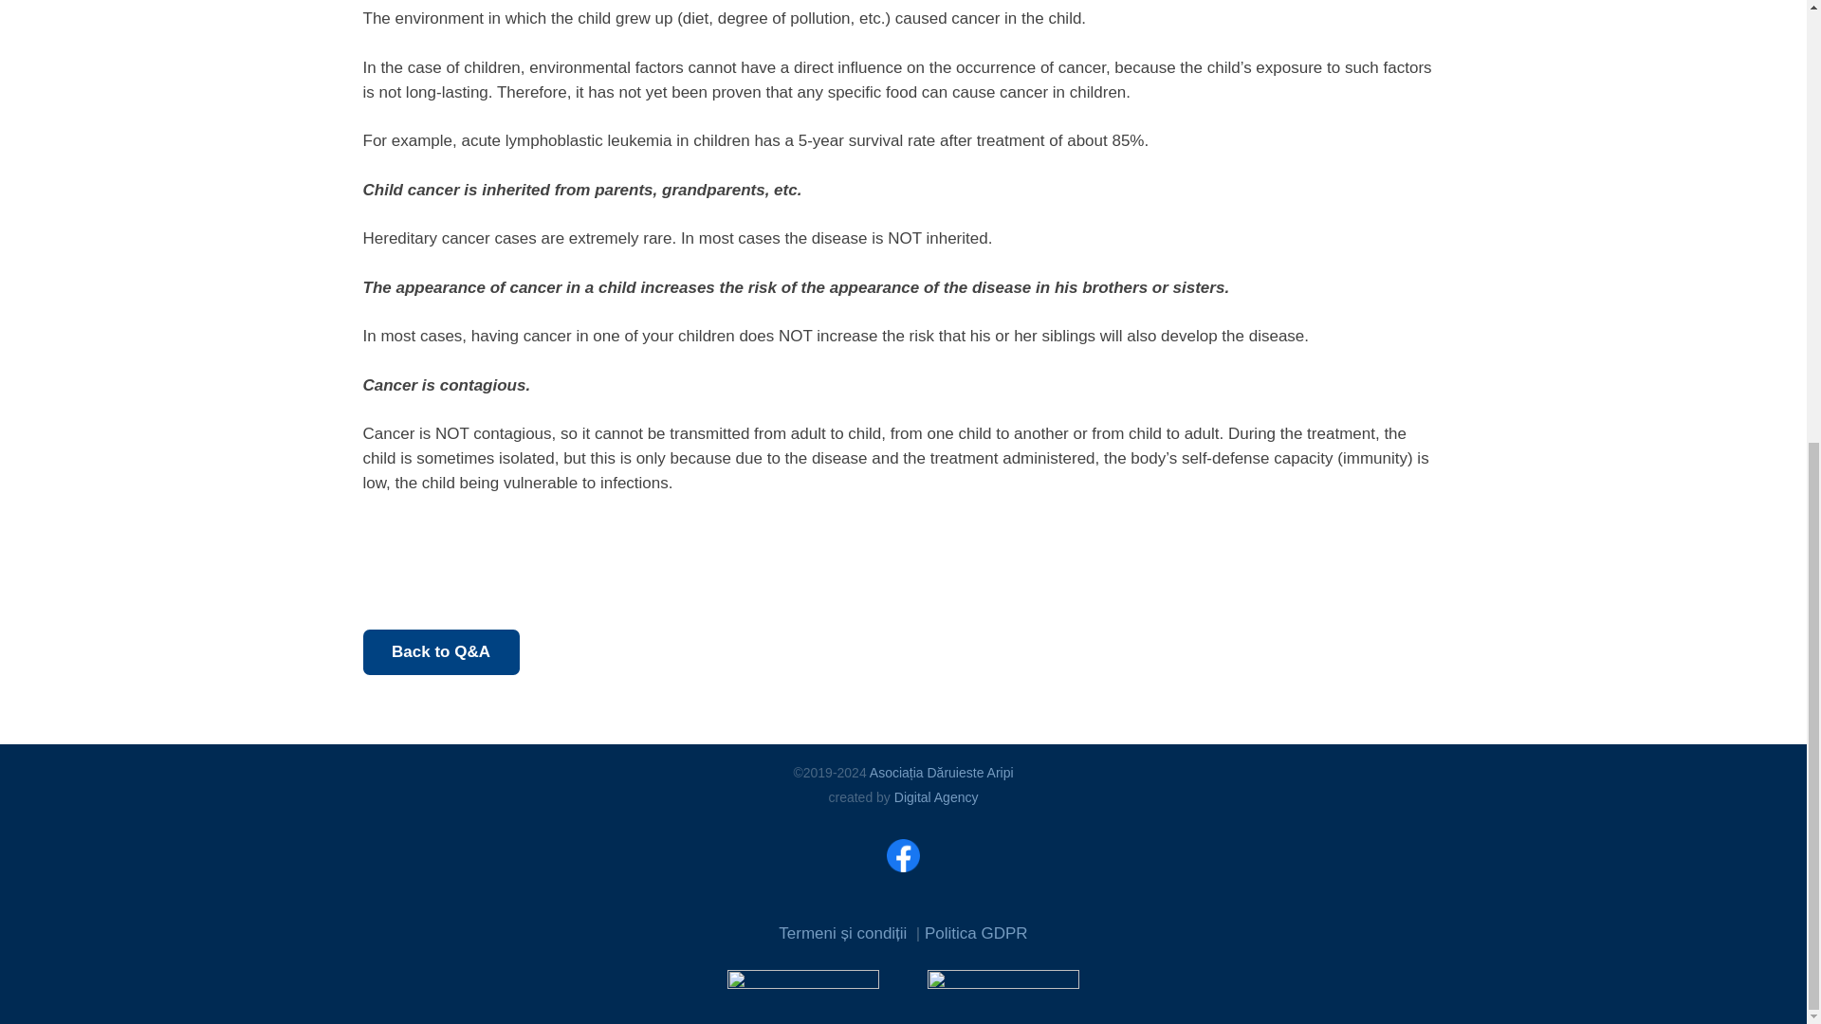 The height and width of the screenshot is (1024, 1821). What do you see at coordinates (1768, 291) in the screenshot?
I see `Back to top` at bounding box center [1768, 291].